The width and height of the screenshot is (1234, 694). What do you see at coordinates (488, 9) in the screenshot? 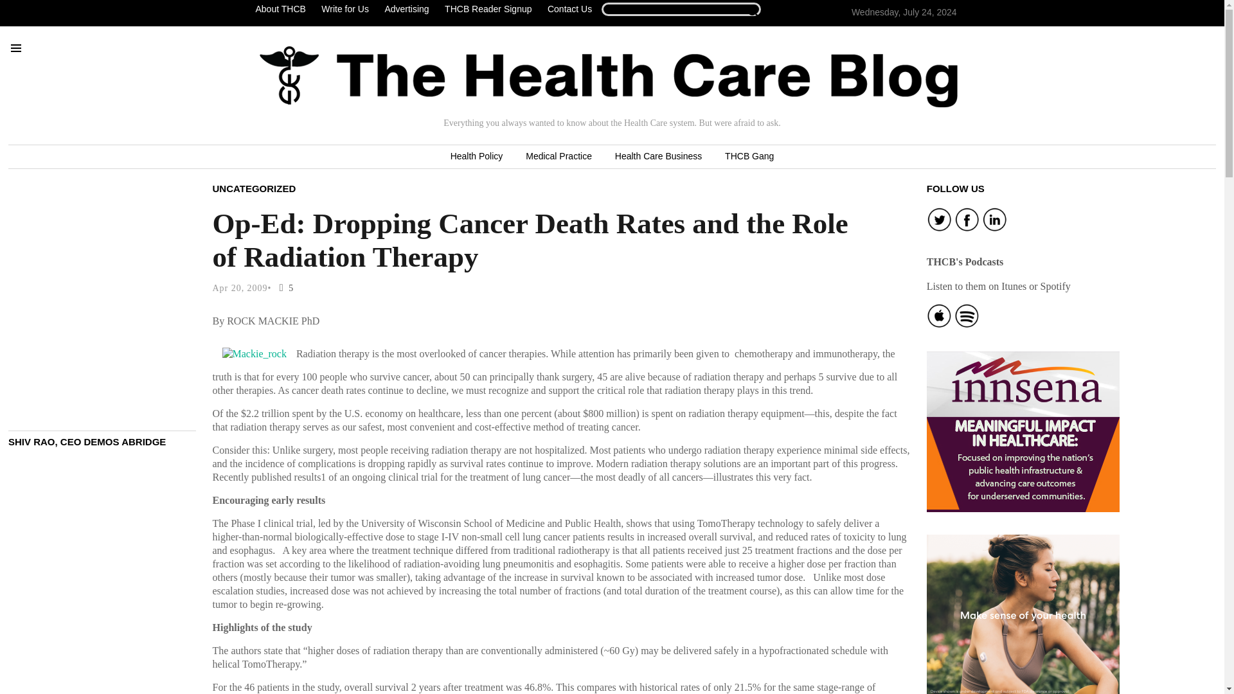
I see `THCB Reader Signup` at bounding box center [488, 9].